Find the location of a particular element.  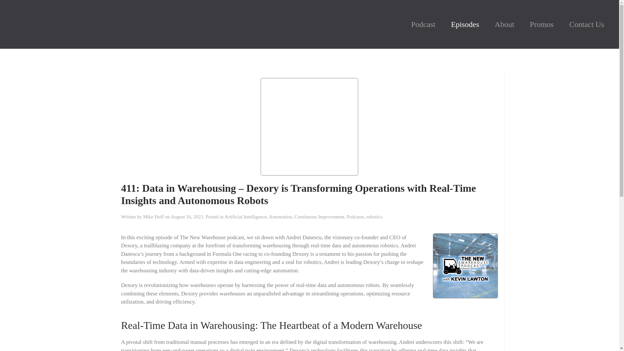

Contact Us is located at coordinates (587, 24).